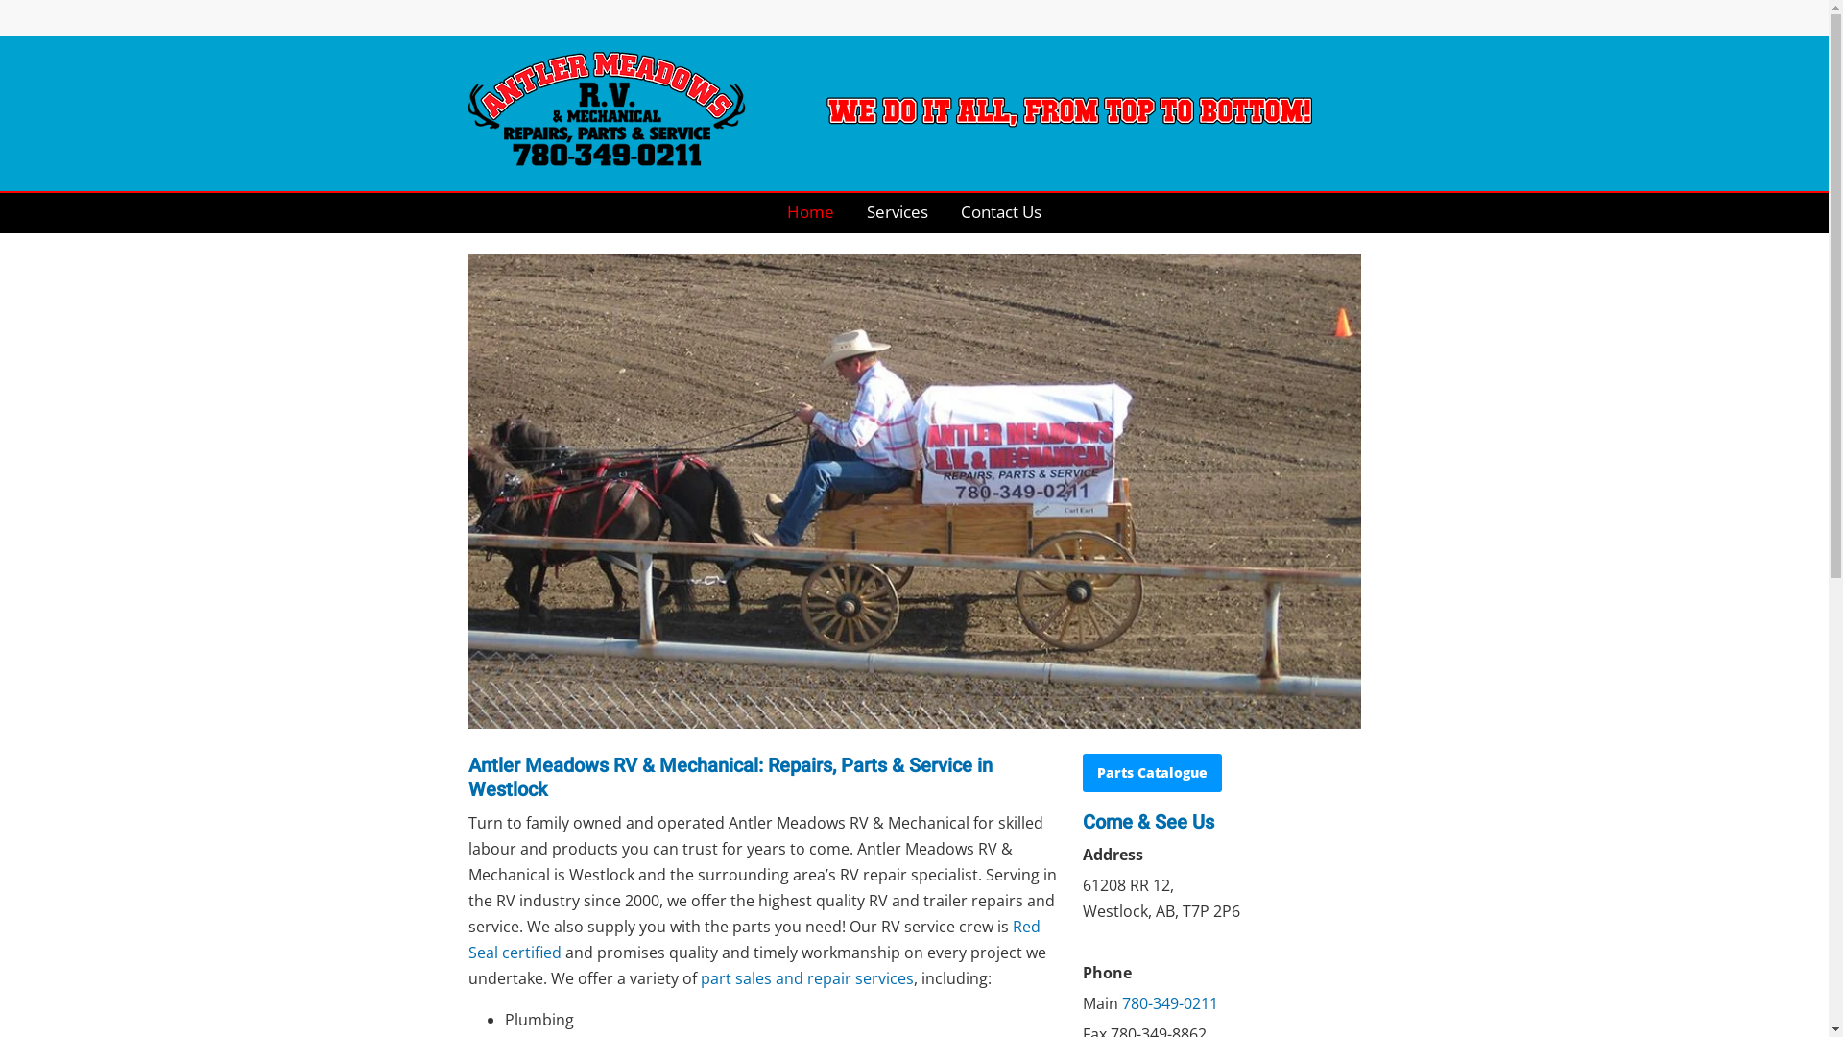  I want to click on Services, so click(897, 212).